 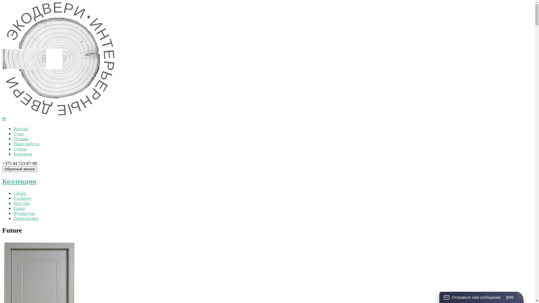 I want to click on Classic, so click(x=20, y=193).